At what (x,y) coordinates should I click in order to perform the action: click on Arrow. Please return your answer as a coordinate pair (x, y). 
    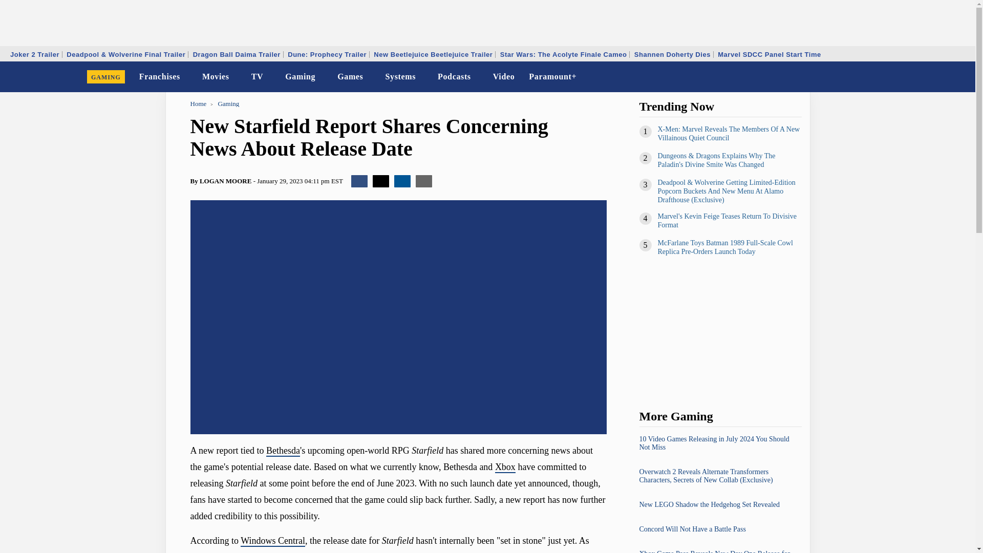
    Looking at the image, I should click on (270, 77).